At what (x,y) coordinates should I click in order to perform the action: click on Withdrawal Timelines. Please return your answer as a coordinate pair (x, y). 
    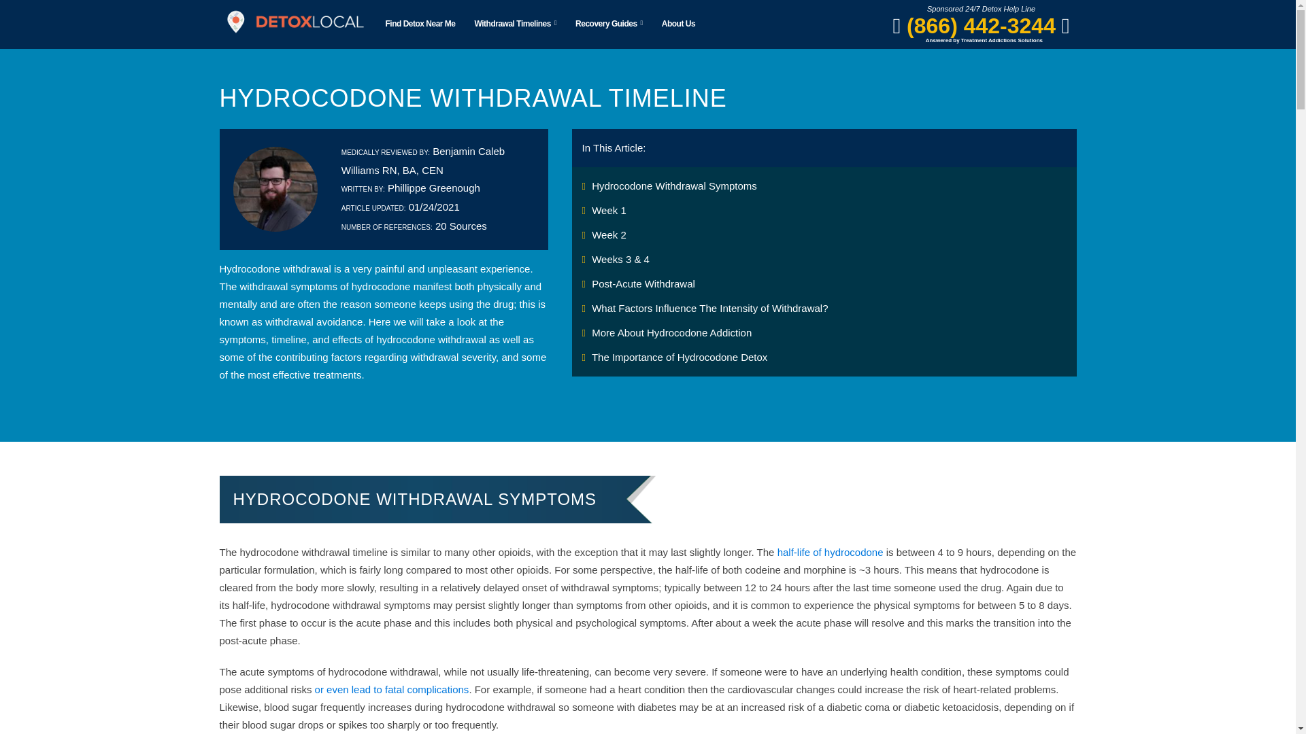
    Looking at the image, I should click on (516, 24).